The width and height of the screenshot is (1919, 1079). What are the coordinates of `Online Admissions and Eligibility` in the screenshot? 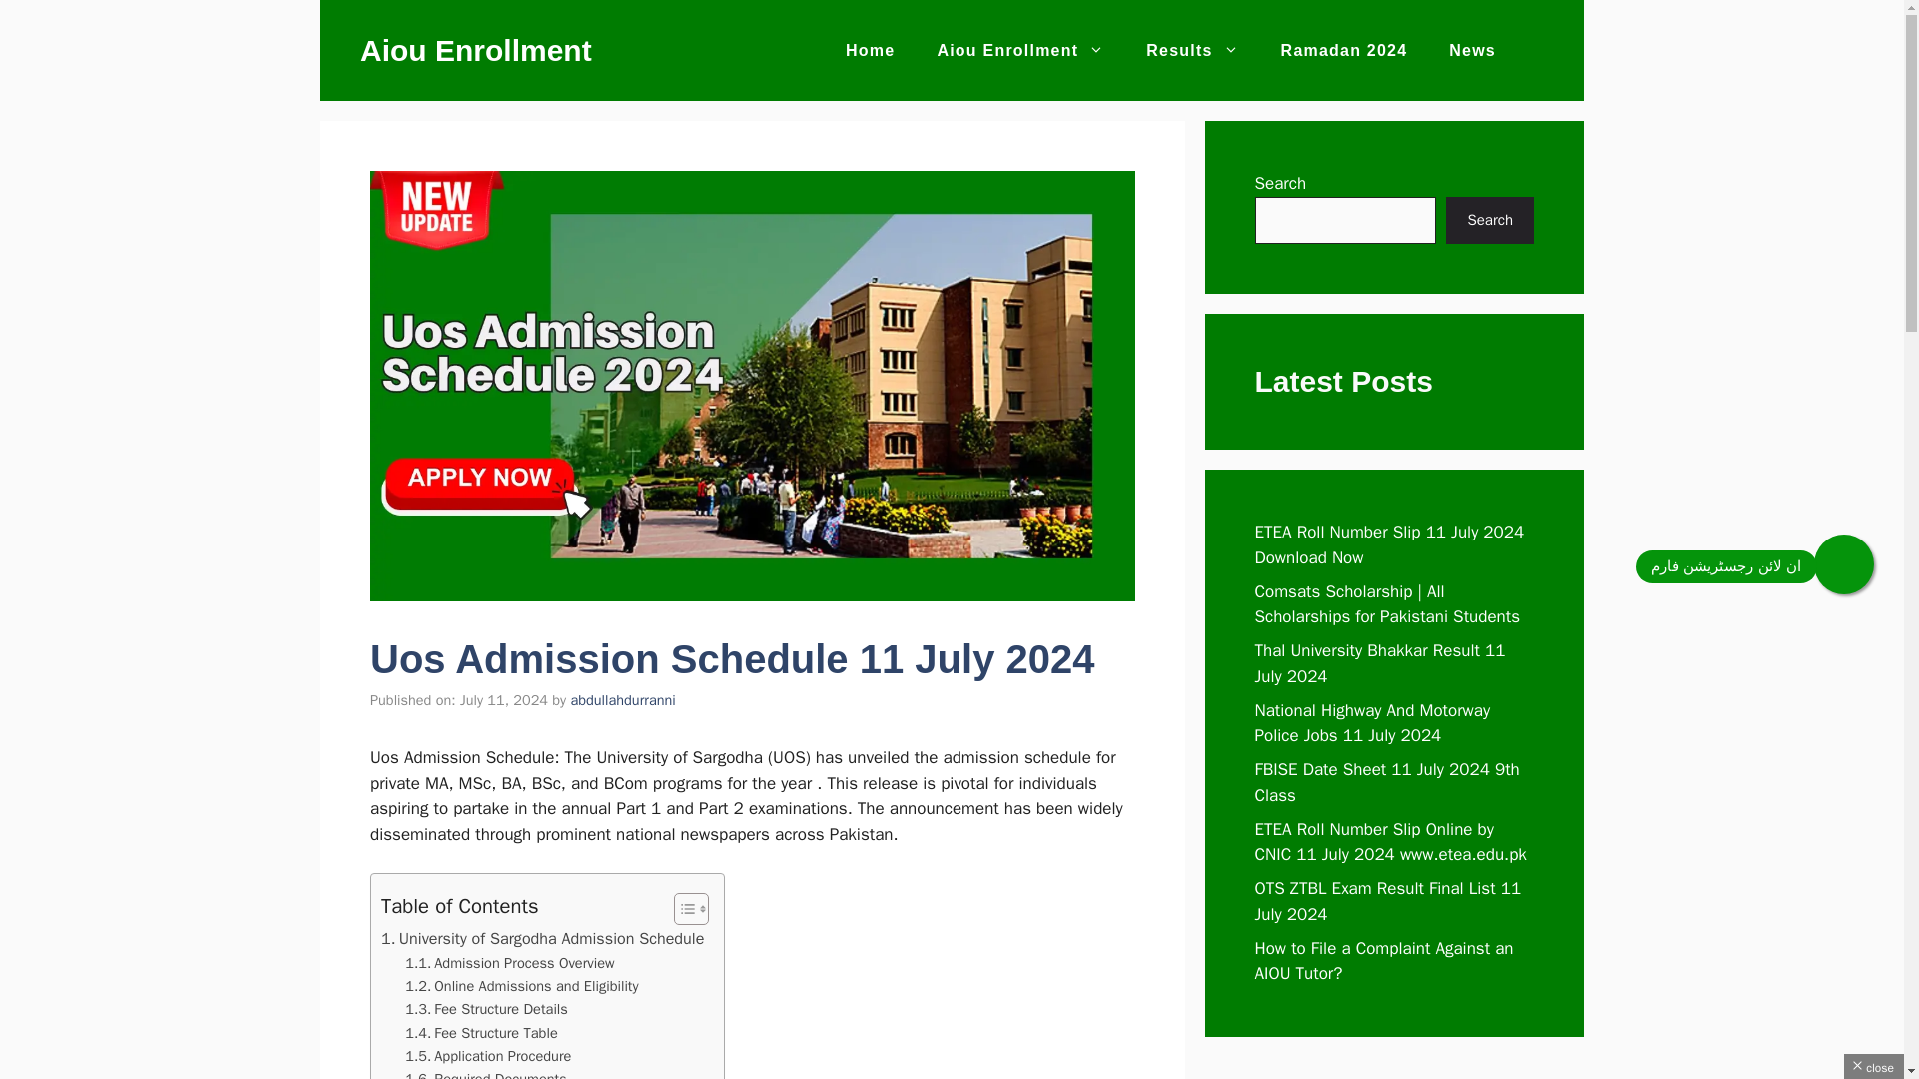 It's located at (521, 987).